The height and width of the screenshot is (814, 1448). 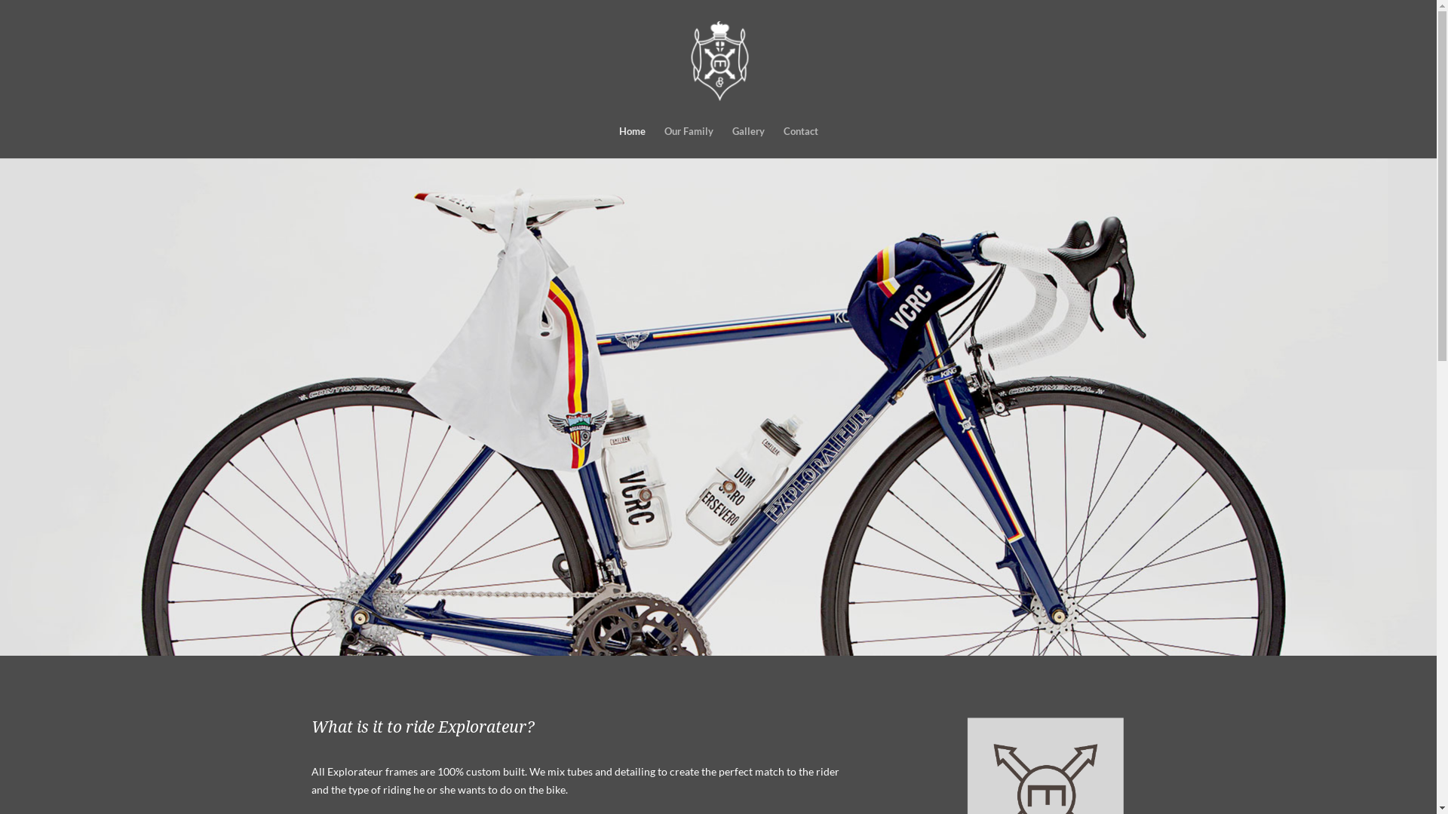 I want to click on Contact, so click(x=800, y=142).